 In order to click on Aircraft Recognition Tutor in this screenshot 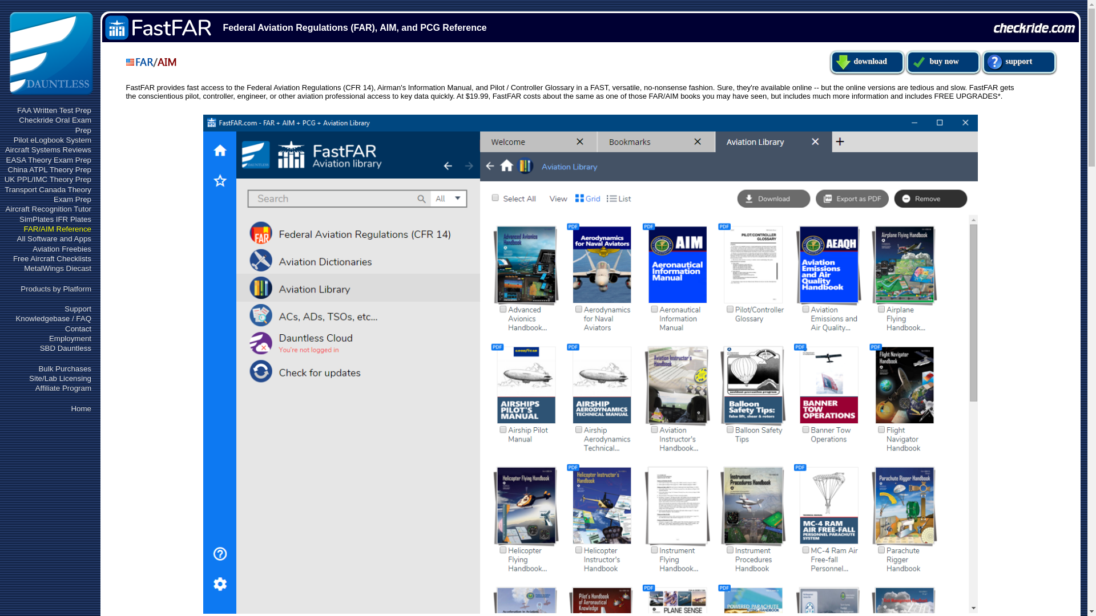, I will do `click(48, 209)`.